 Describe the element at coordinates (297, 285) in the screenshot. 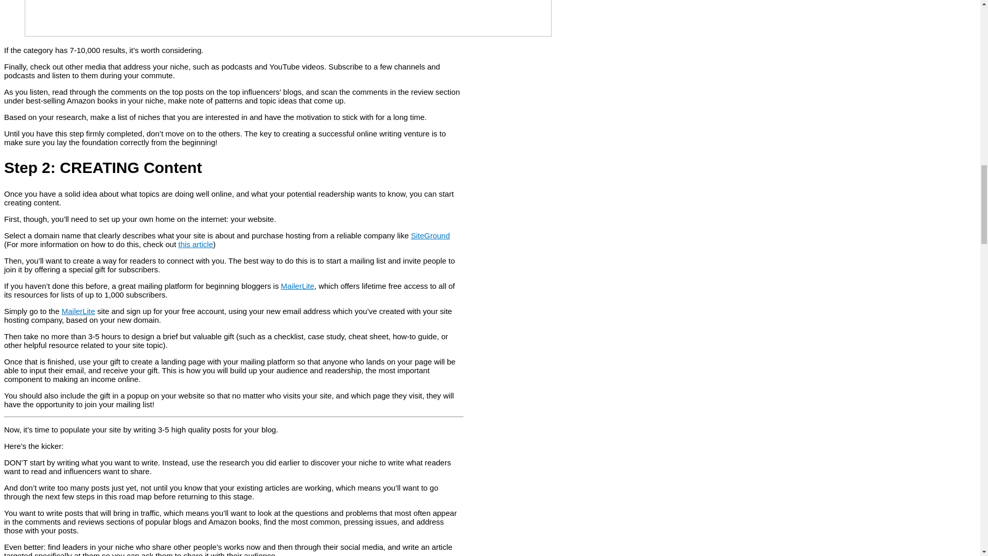

I see `MailerLite` at that location.